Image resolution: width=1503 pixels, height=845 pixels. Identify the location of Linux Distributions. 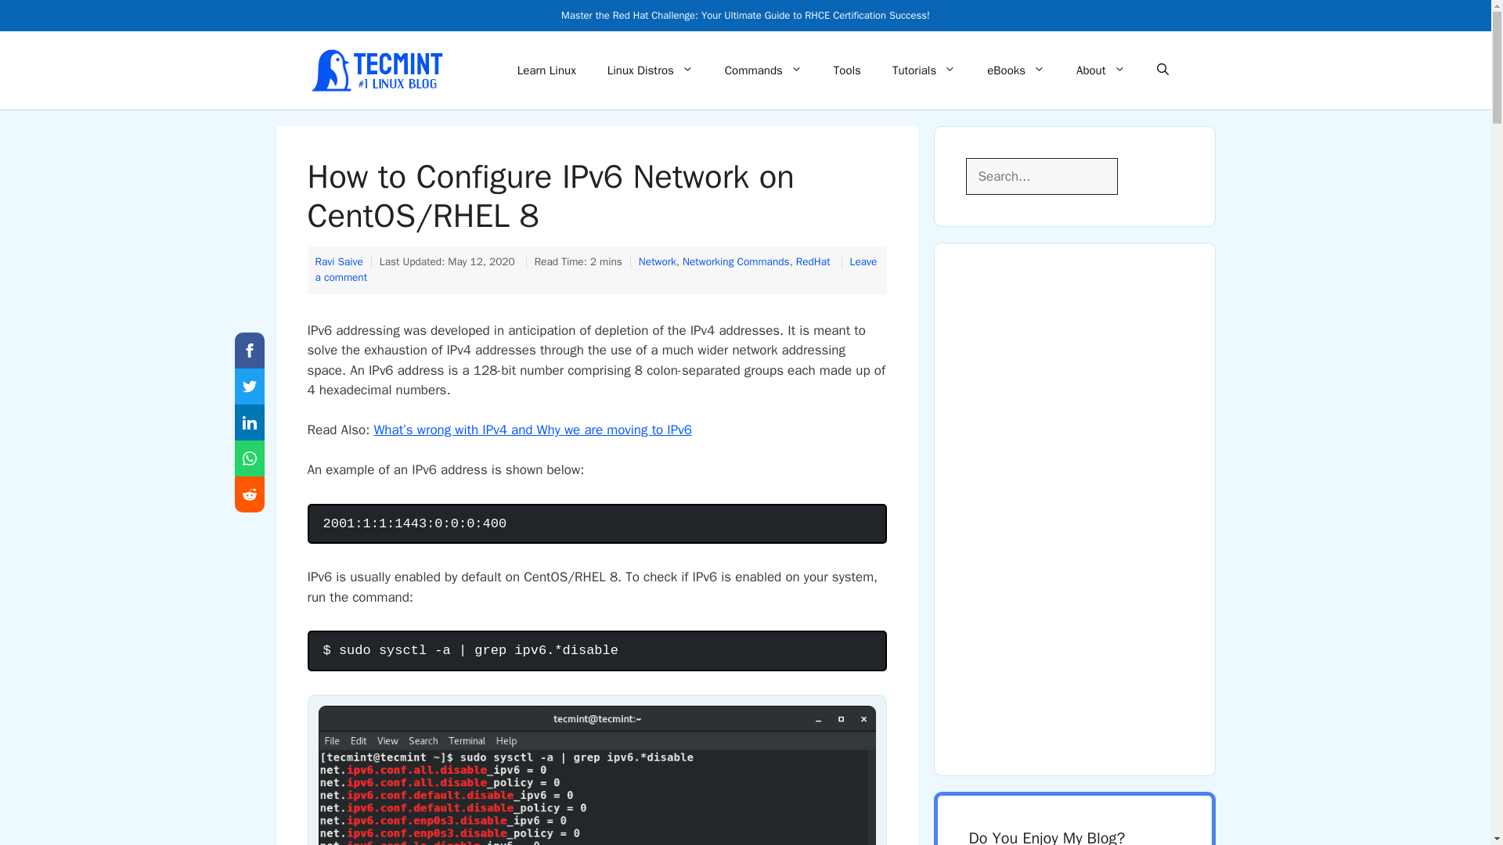
(651, 70).